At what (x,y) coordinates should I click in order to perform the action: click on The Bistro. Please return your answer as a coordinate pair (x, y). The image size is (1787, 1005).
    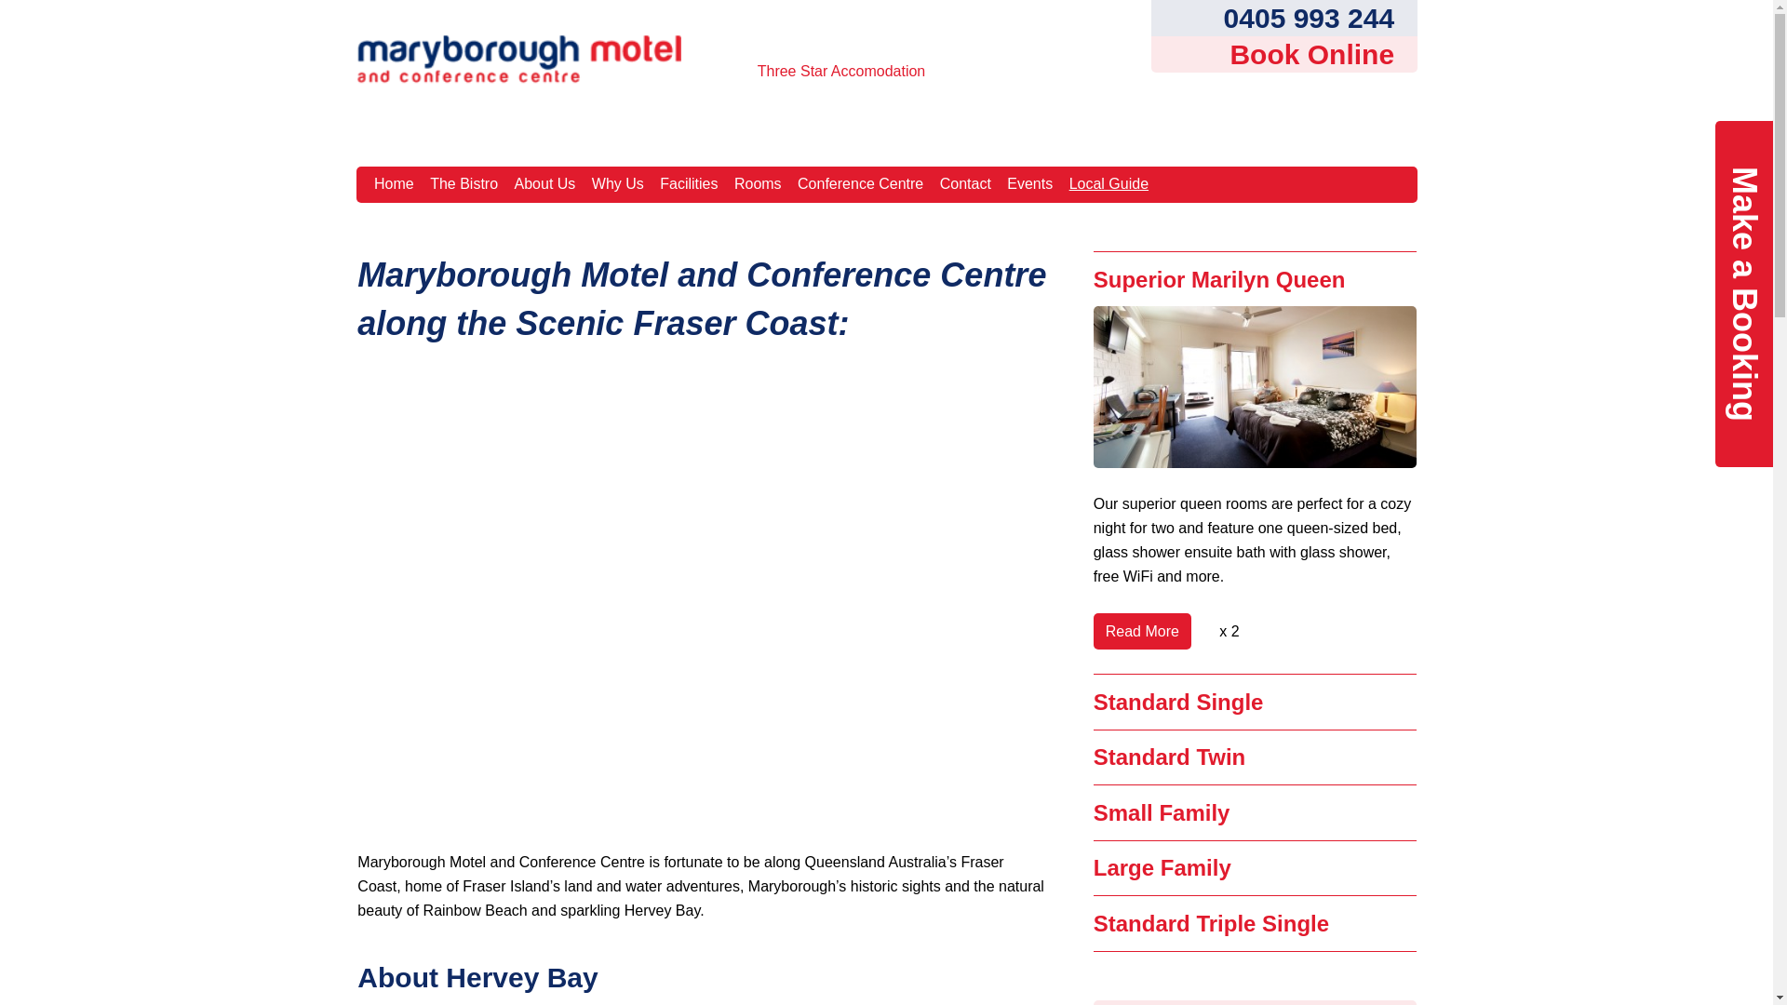
    Looking at the image, I should click on (464, 184).